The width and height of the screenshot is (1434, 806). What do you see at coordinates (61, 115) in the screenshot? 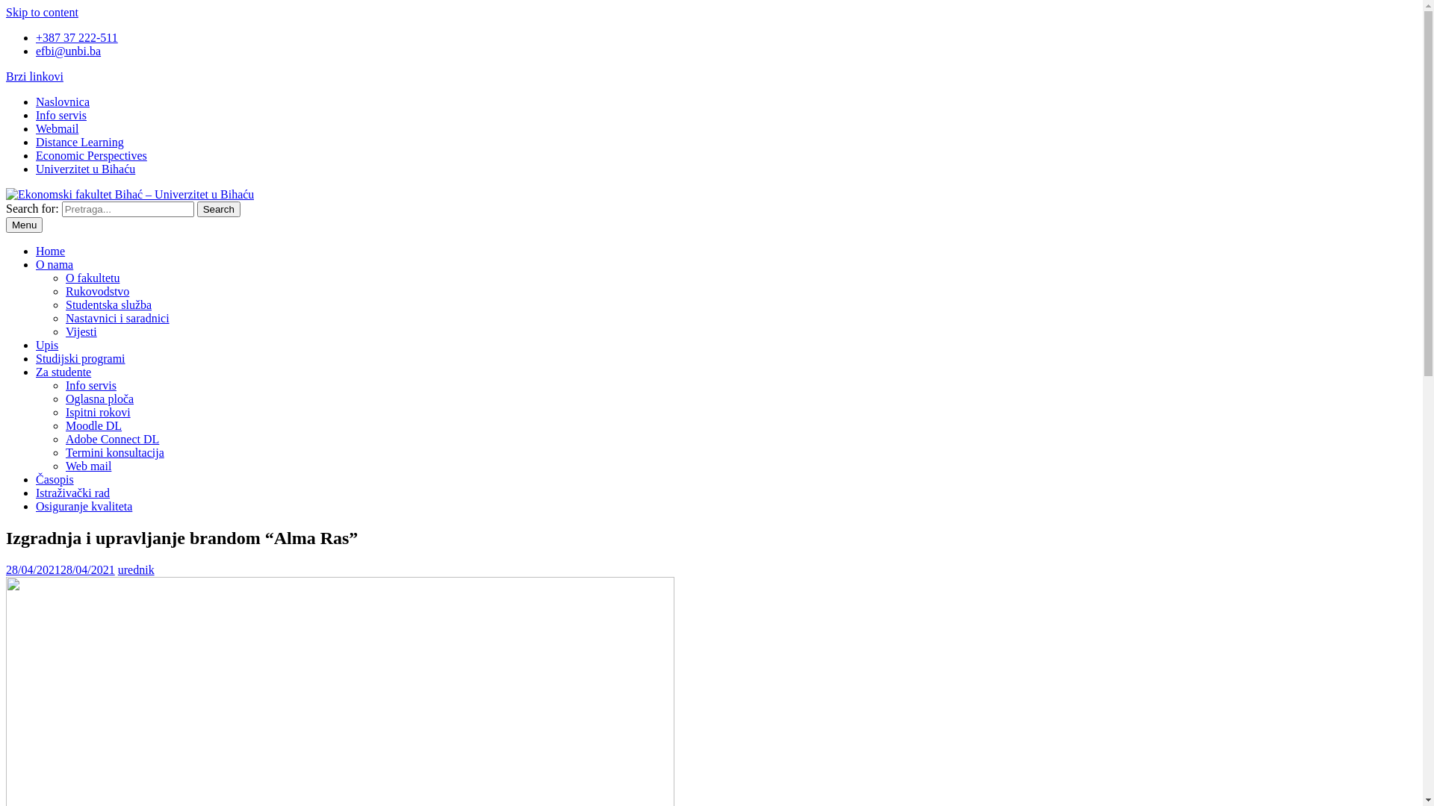
I see `Info servis` at bounding box center [61, 115].